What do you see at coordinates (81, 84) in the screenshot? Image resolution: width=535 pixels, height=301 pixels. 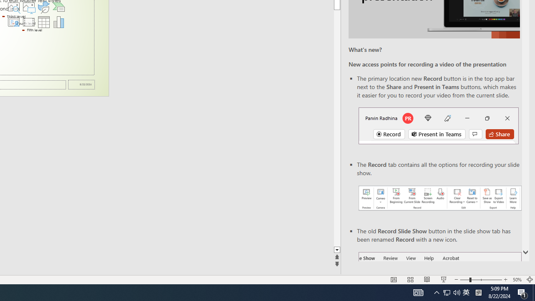 I see `Date` at bounding box center [81, 84].